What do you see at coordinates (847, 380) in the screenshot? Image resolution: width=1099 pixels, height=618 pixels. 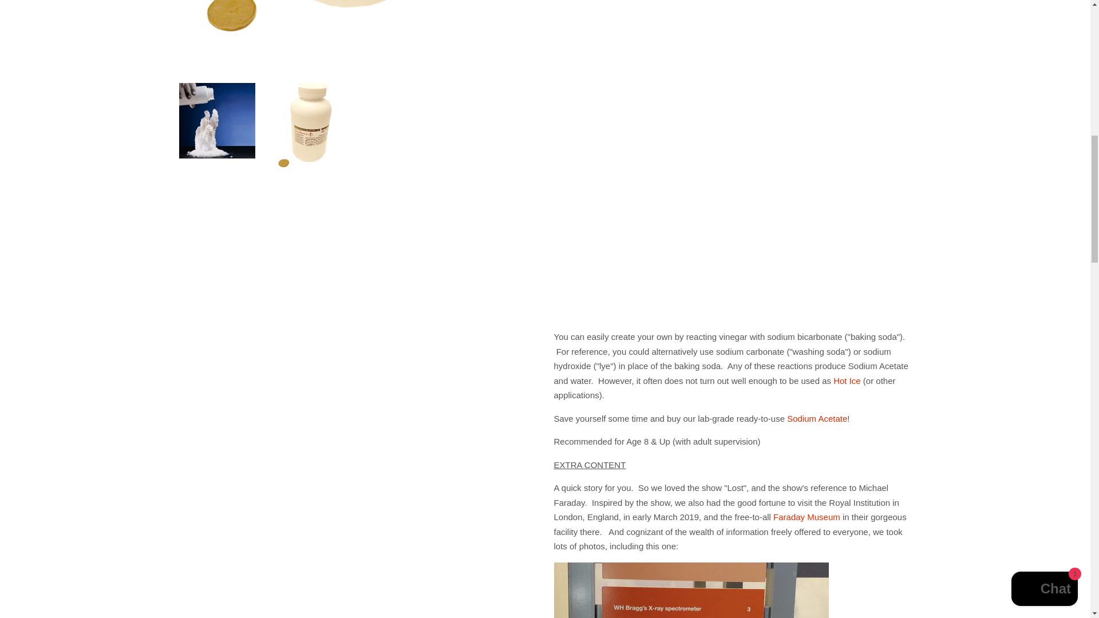 I see `Sodium Acetate` at bounding box center [847, 380].